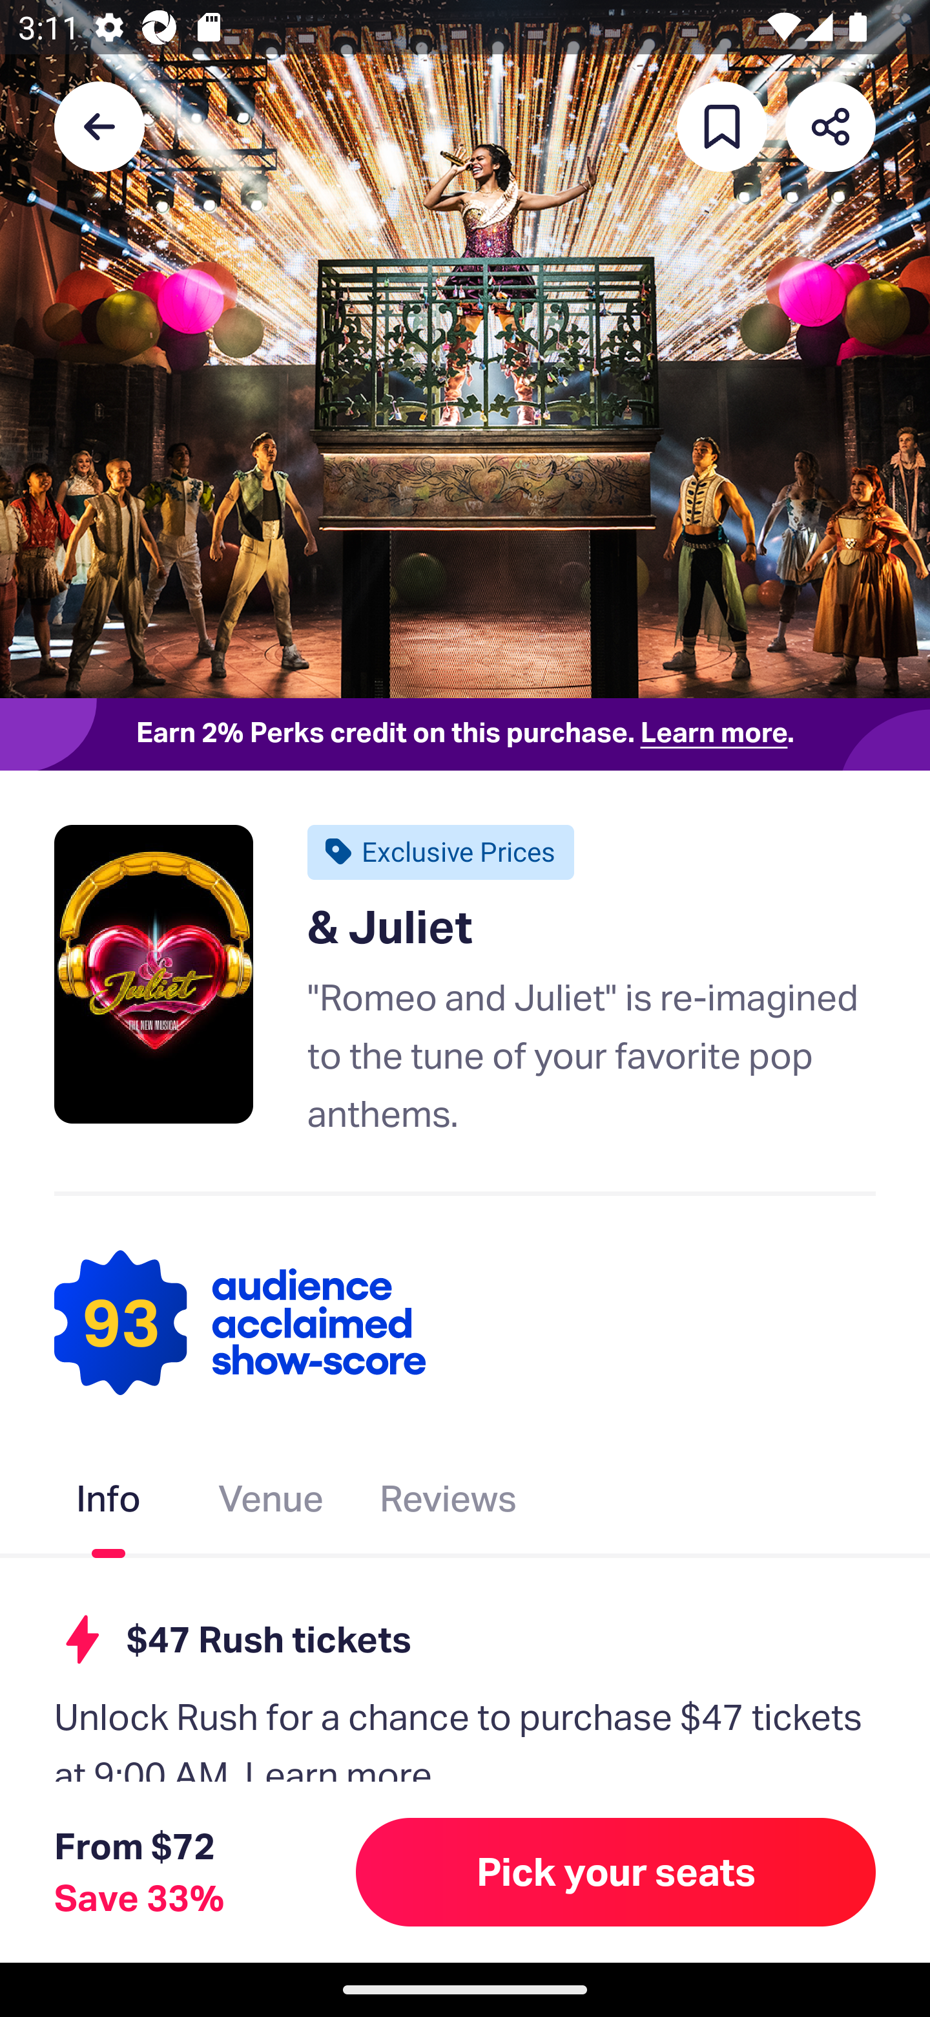 Image resolution: width=930 pixels, height=2017 pixels. What do you see at coordinates (271, 1504) in the screenshot?
I see `Venue` at bounding box center [271, 1504].